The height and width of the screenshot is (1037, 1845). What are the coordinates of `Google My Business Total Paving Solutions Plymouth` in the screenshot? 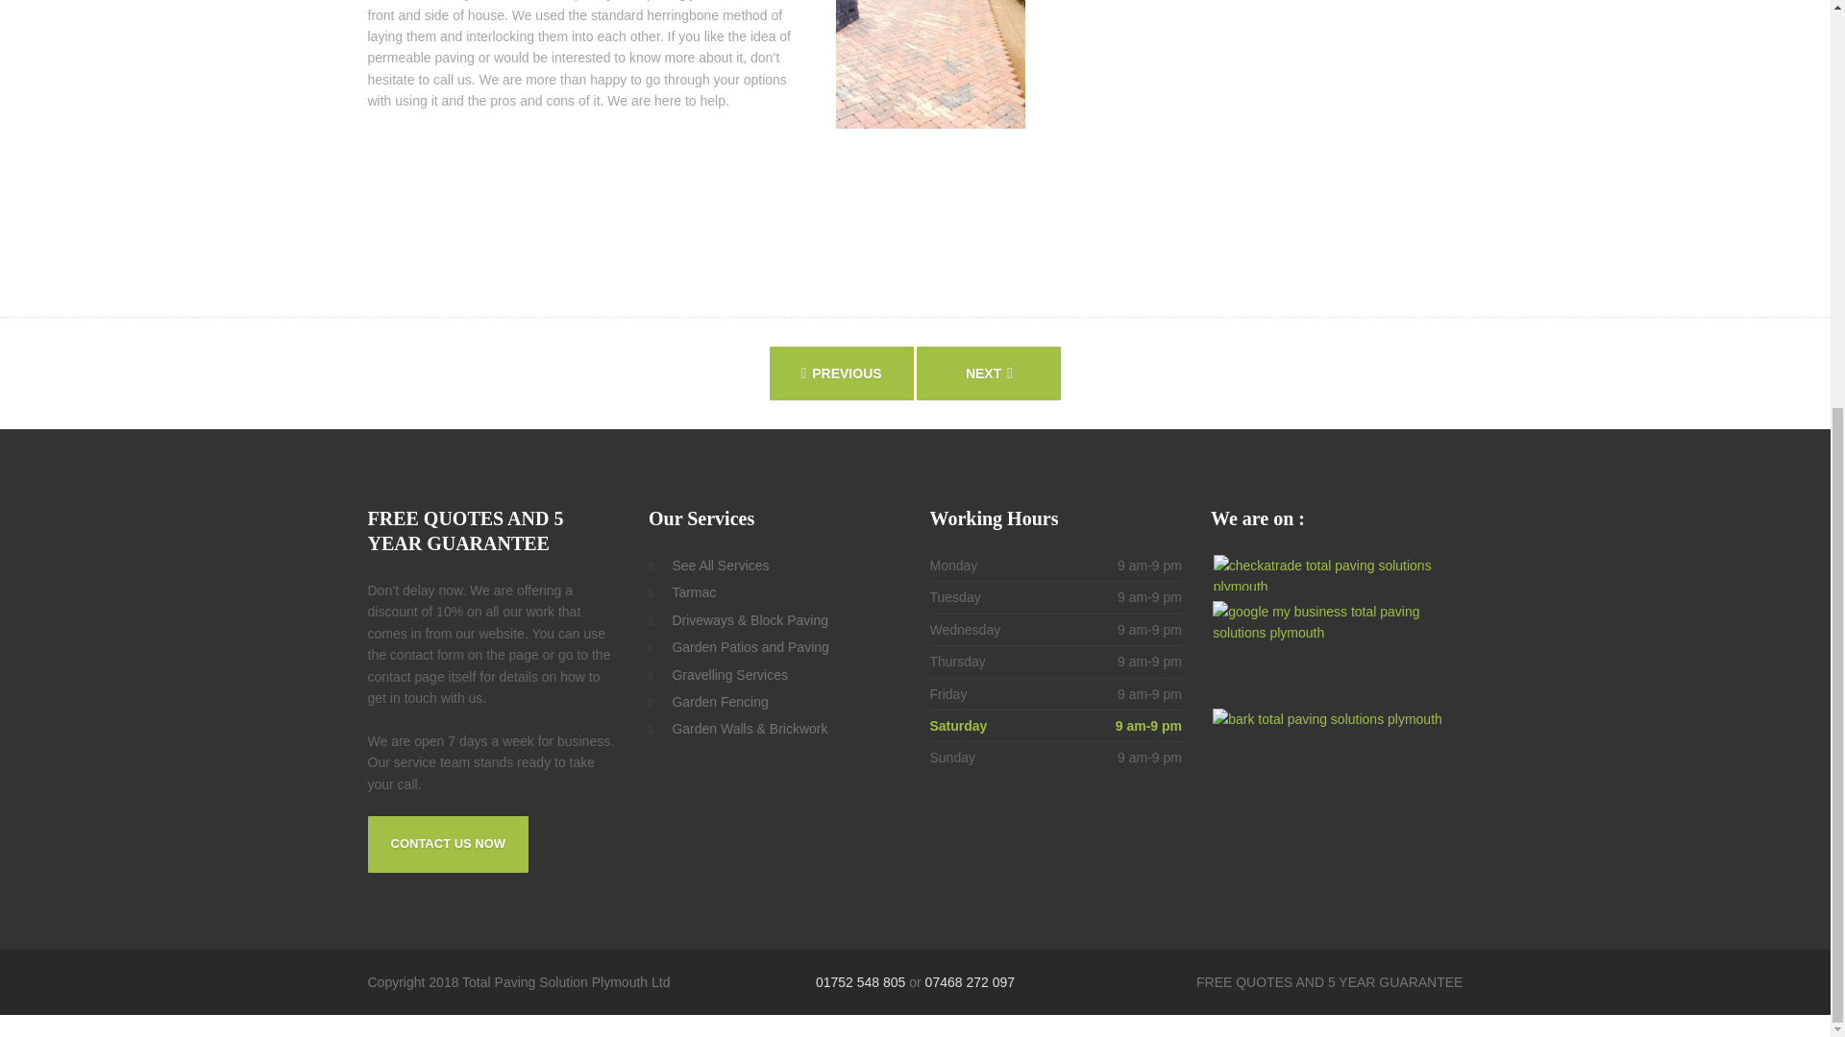 It's located at (1336, 649).